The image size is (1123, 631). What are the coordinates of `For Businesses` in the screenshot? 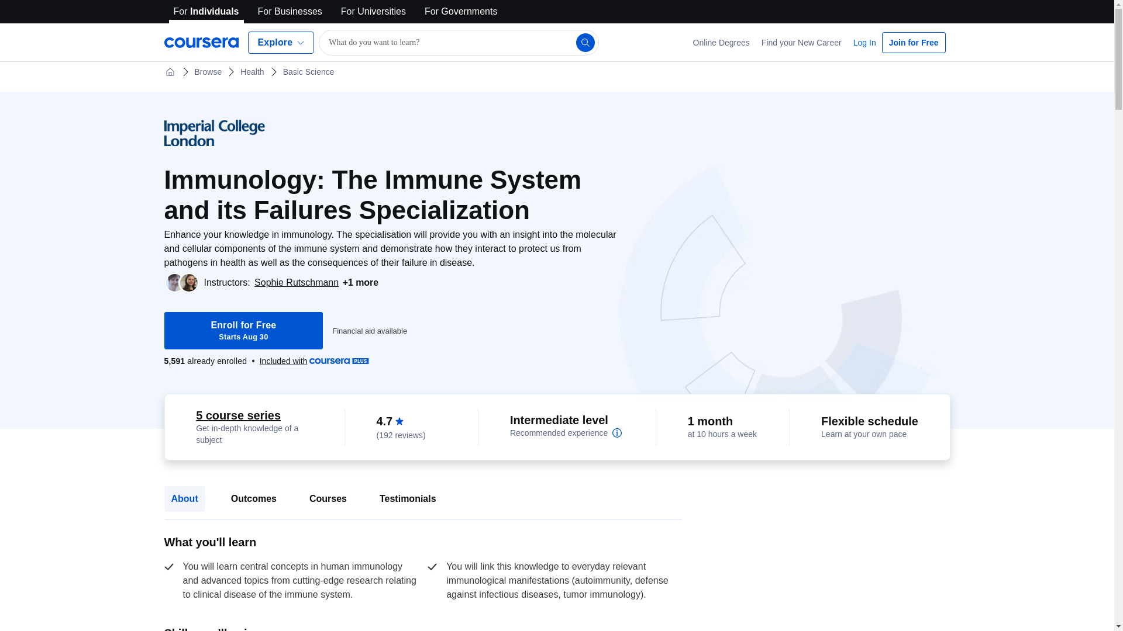 It's located at (370, 331).